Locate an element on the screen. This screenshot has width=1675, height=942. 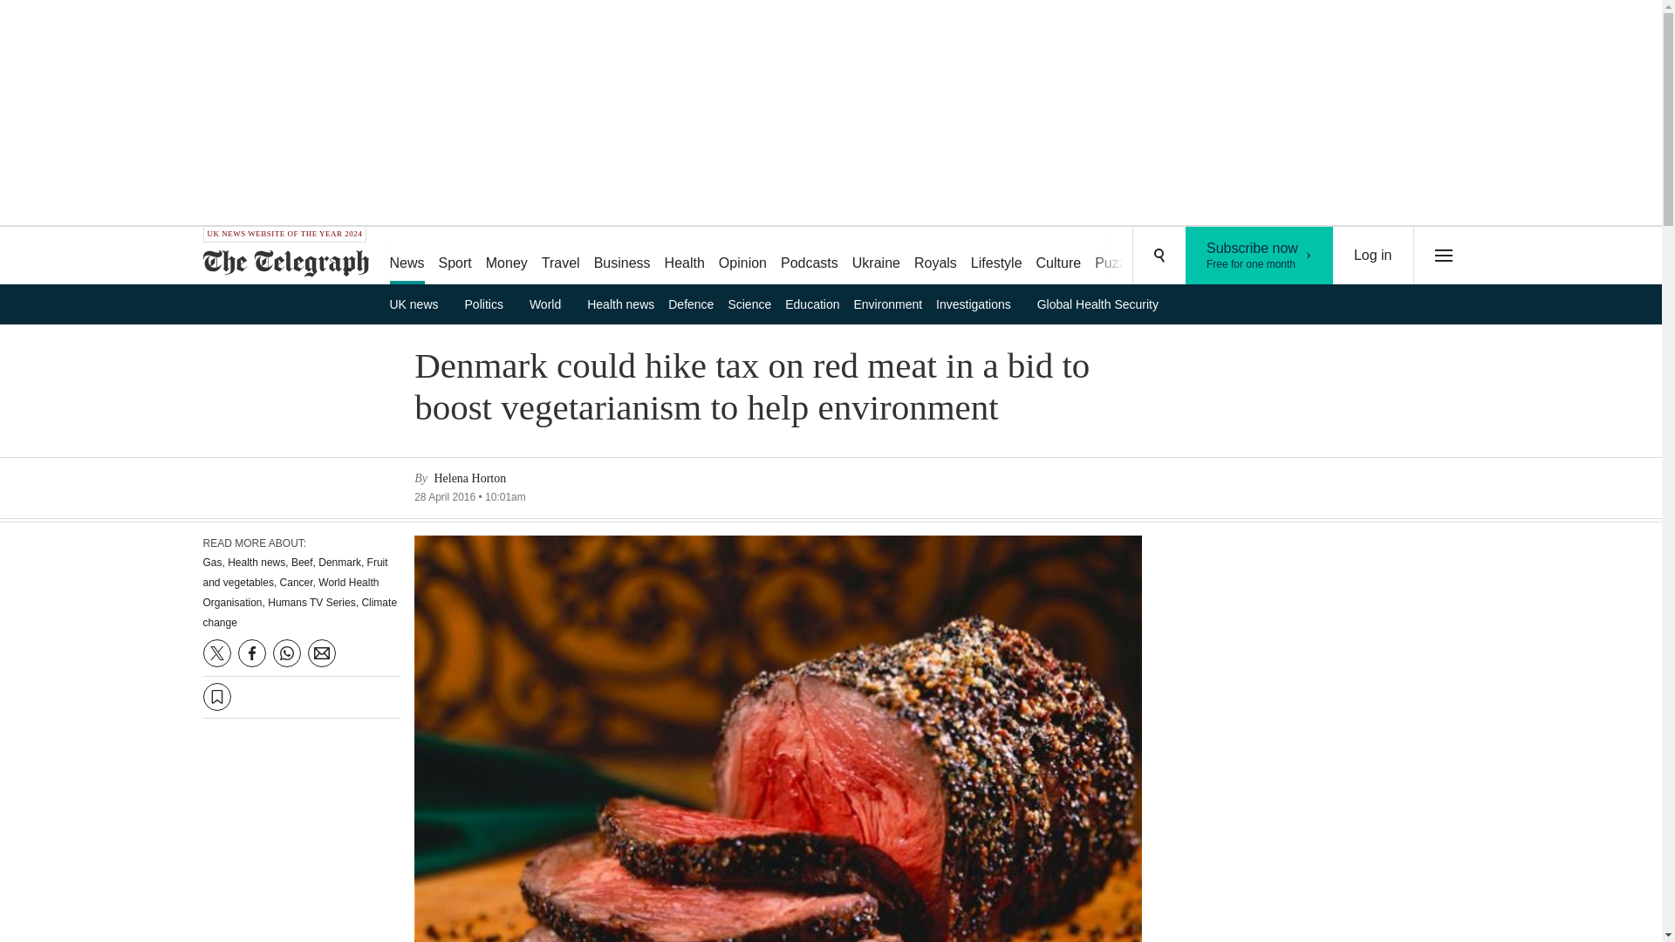
Royals is located at coordinates (935, 256).